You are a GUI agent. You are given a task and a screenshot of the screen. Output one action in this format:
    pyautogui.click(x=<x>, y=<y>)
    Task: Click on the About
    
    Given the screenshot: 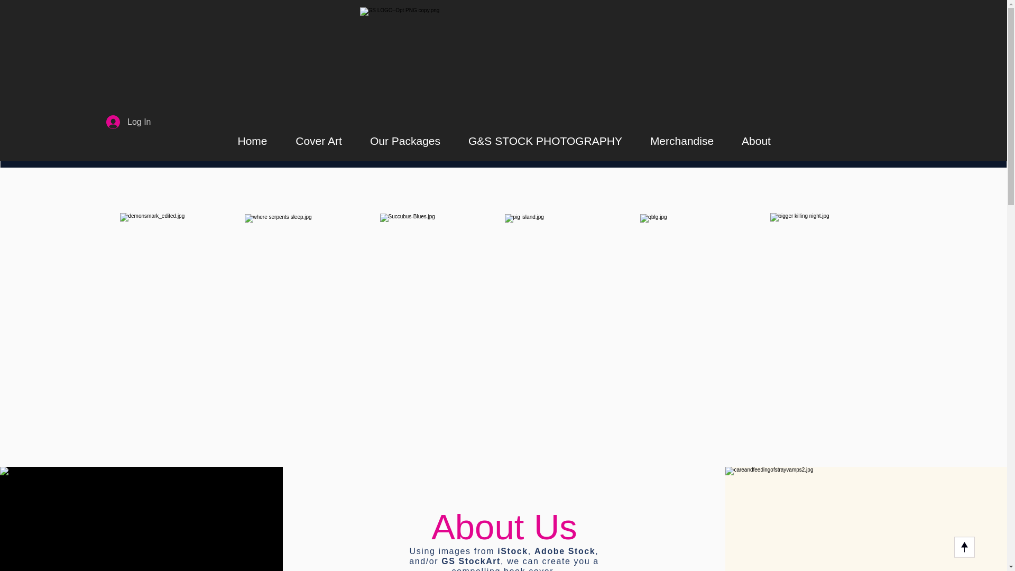 What is the action you would take?
    pyautogui.click(x=756, y=141)
    